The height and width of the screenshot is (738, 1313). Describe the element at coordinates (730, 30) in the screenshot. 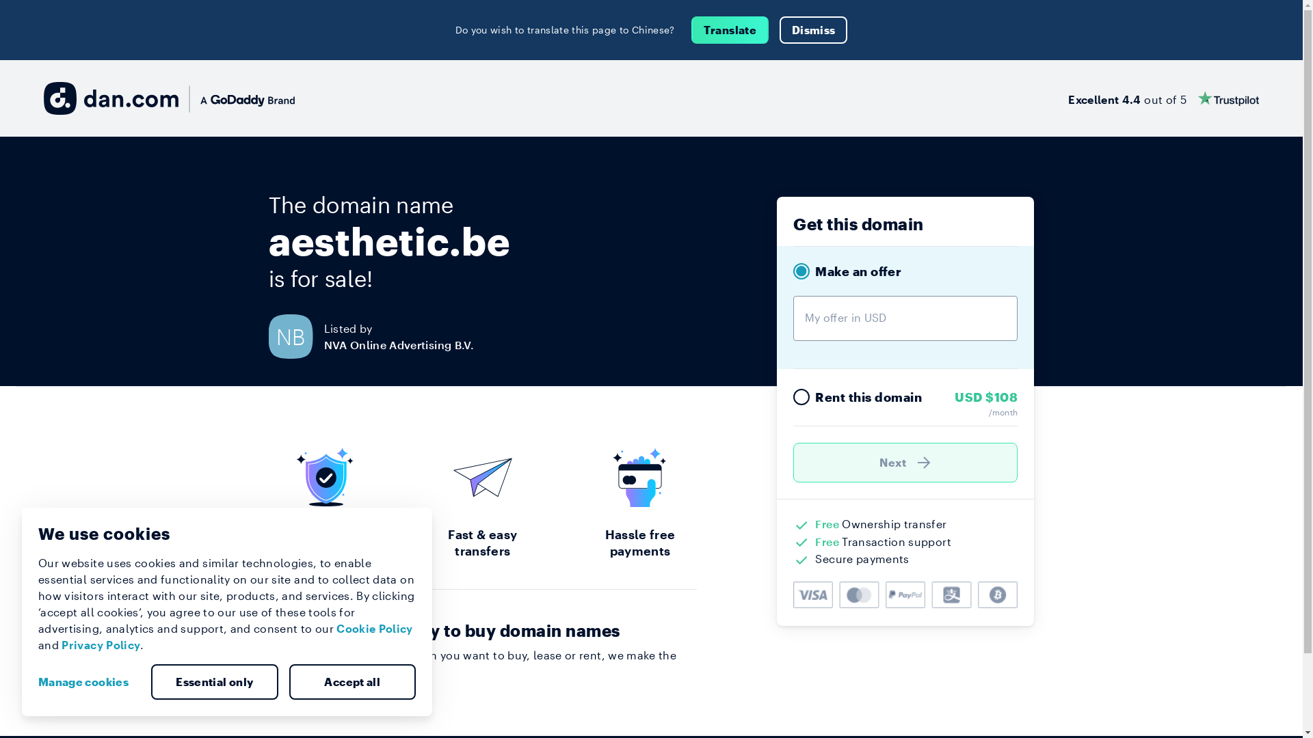

I see `Translate` at that location.